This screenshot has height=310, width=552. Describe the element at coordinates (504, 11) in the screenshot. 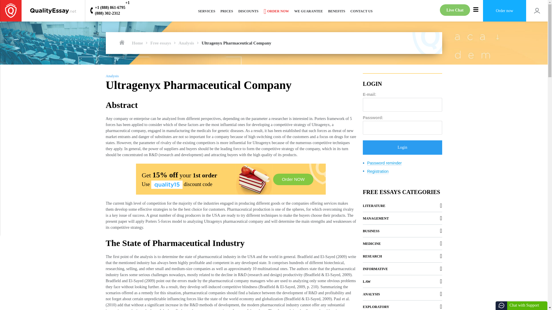

I see `Order now` at that location.